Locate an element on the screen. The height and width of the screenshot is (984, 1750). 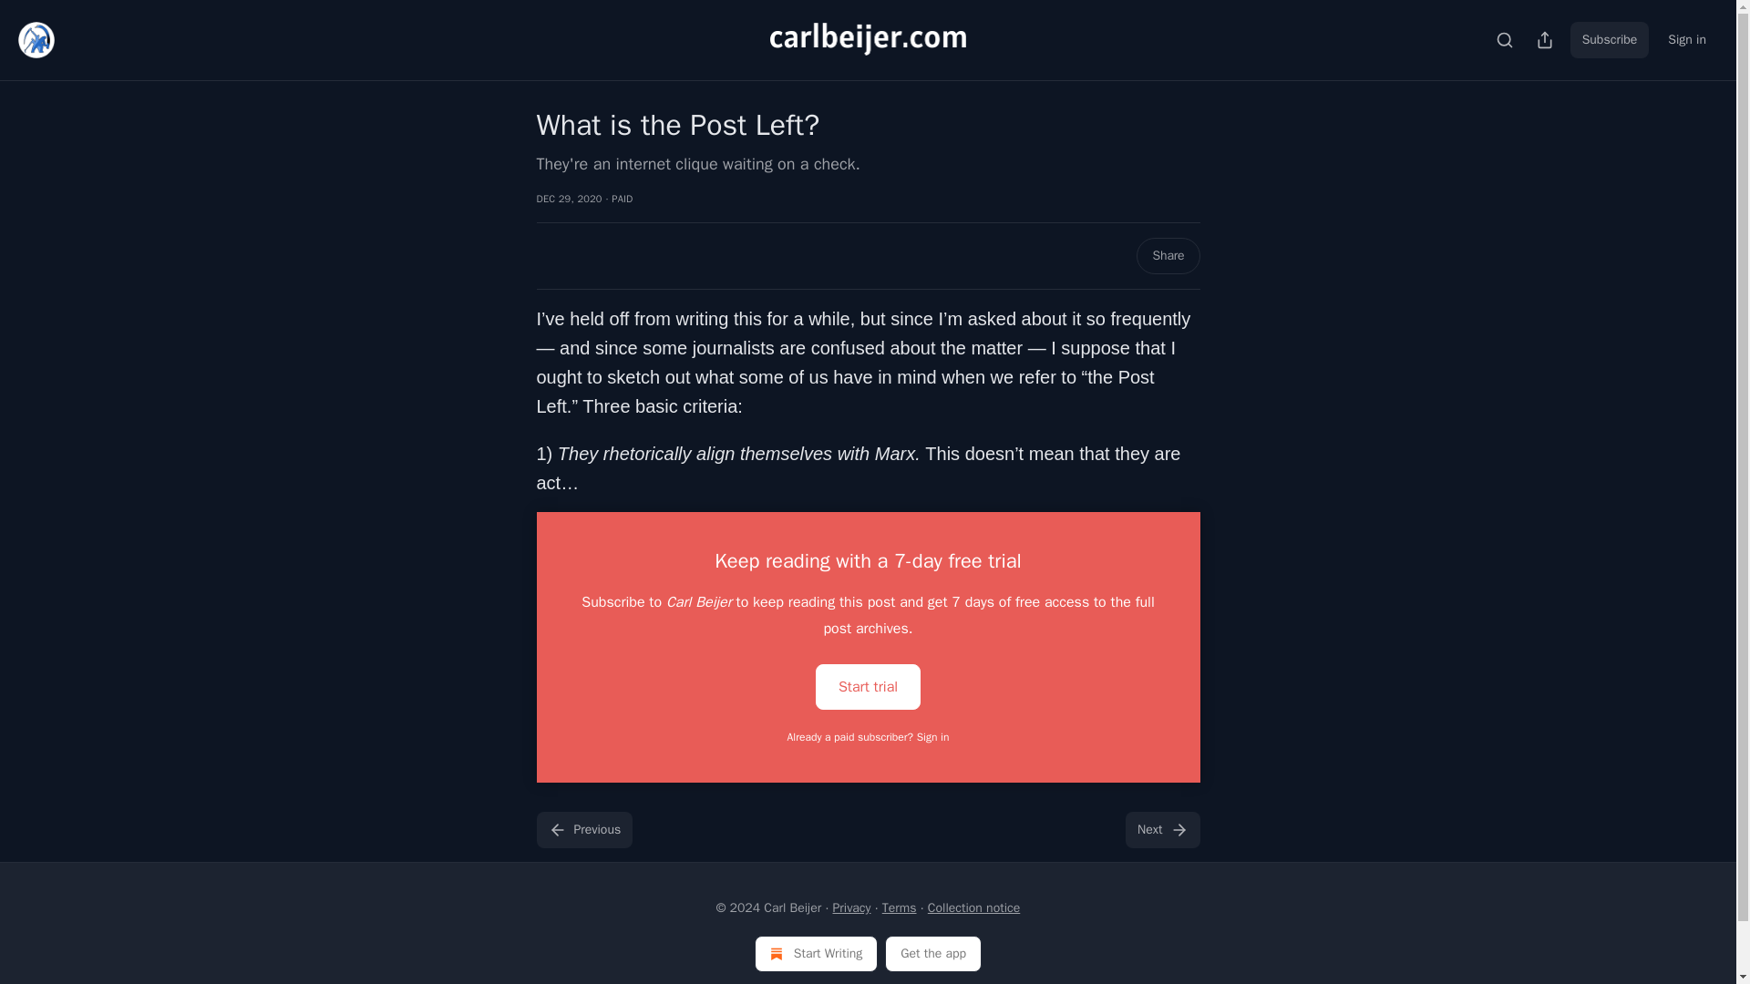
Collection notice is located at coordinates (973, 907).